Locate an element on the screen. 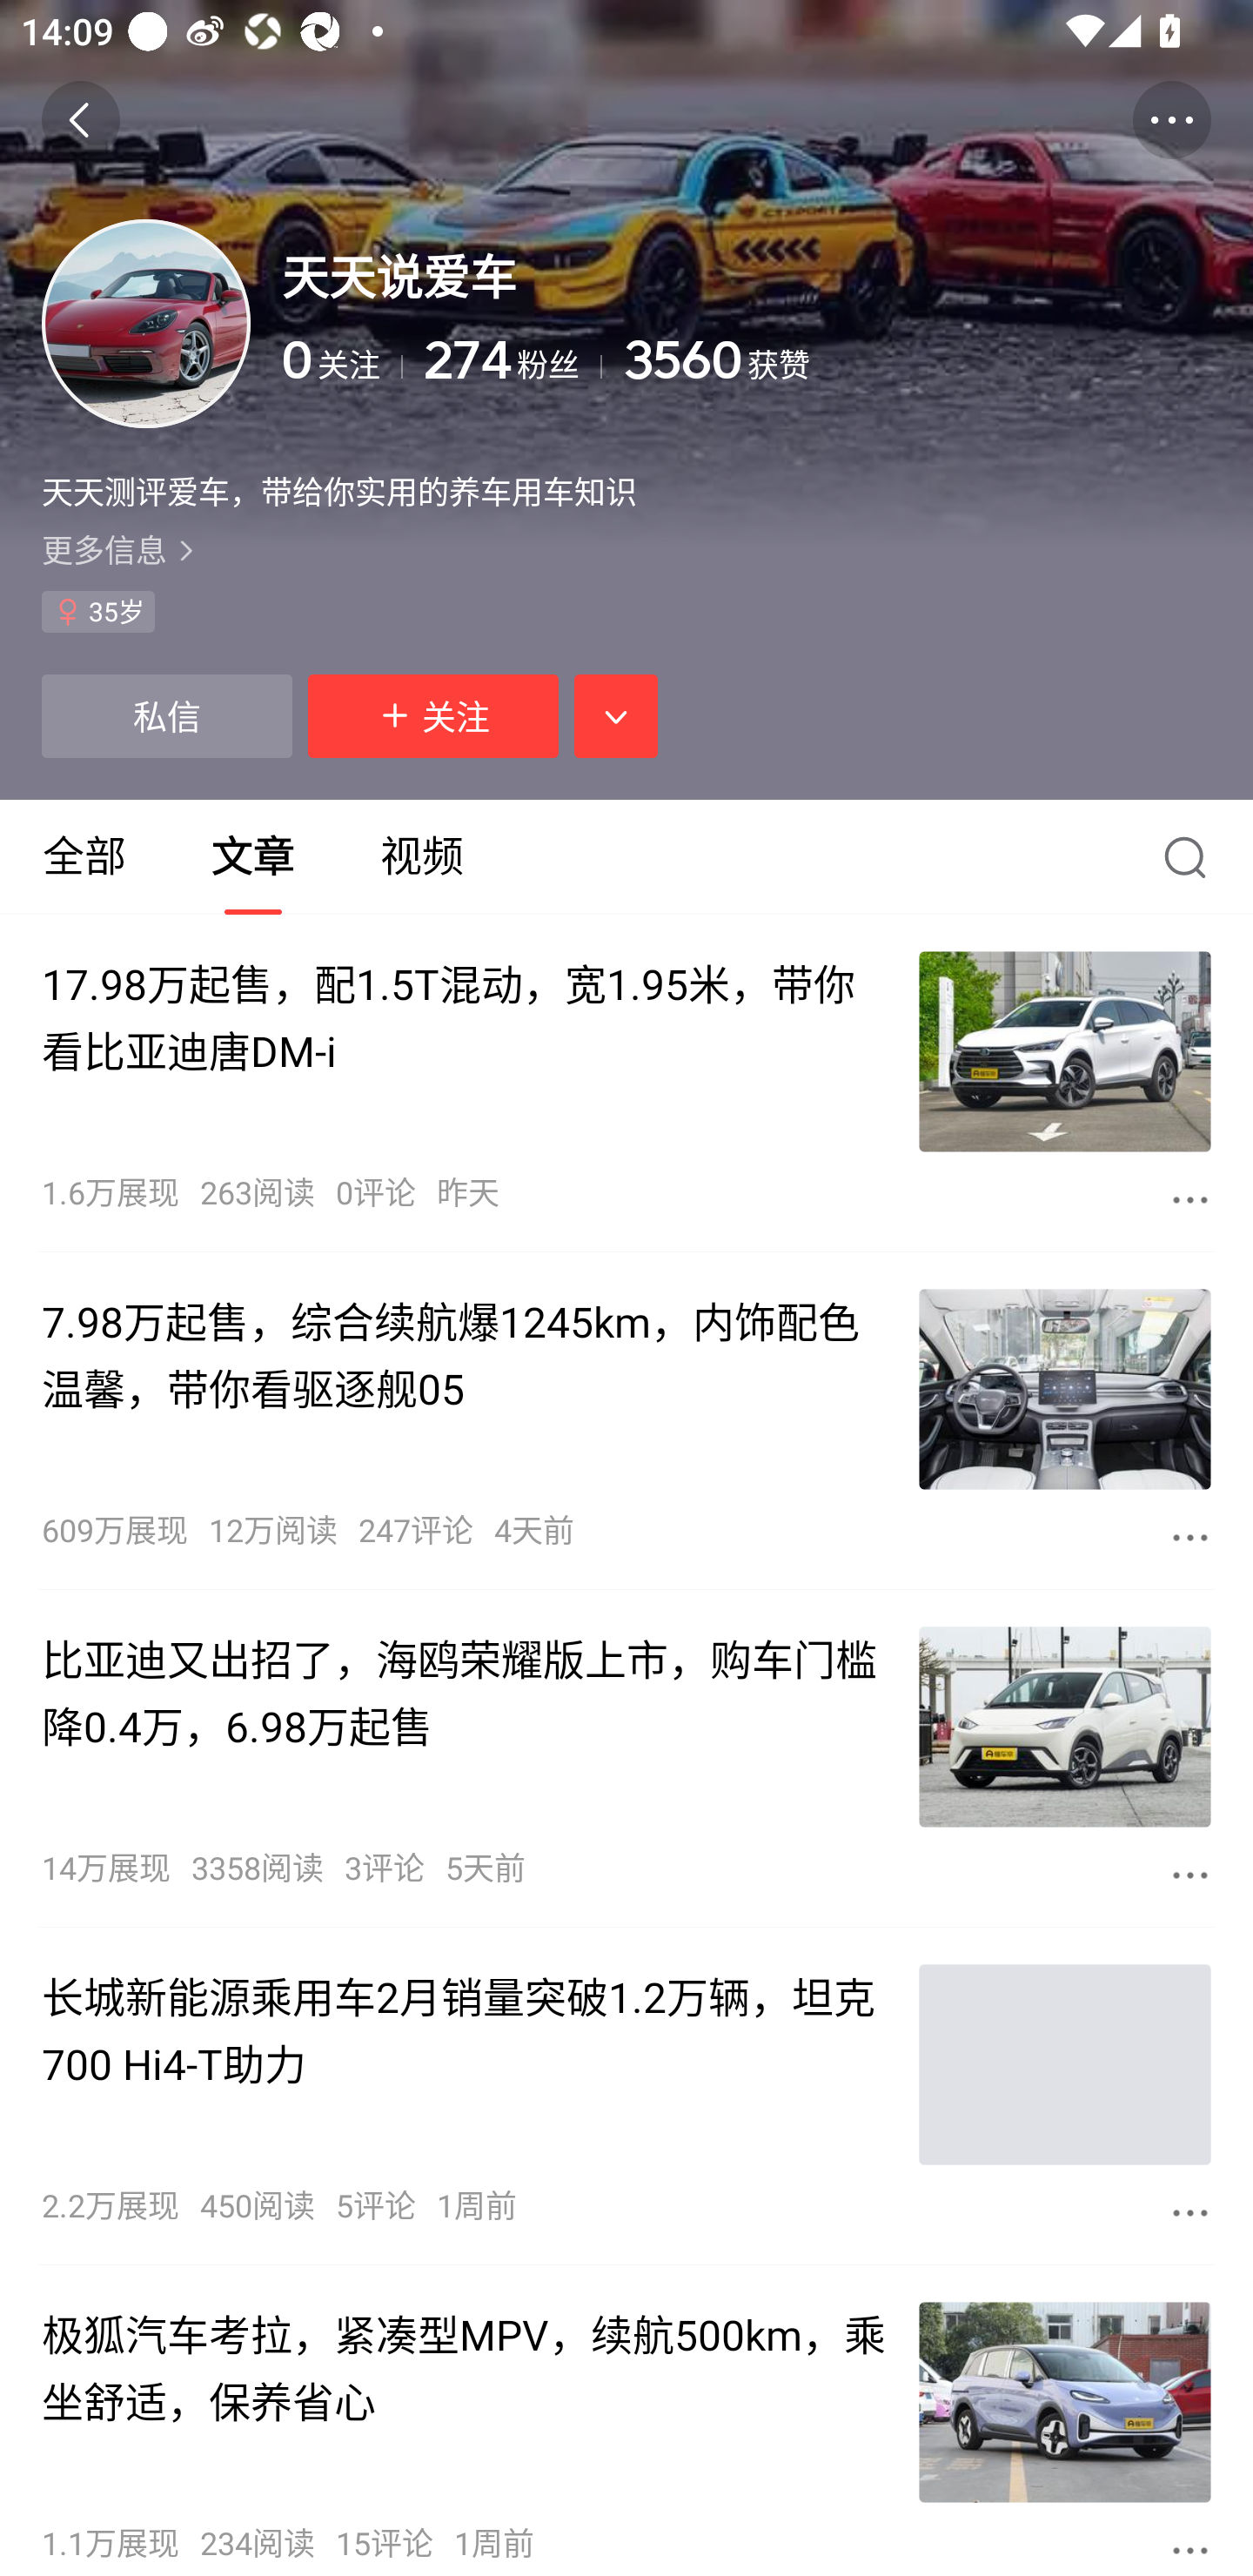 Image resolution: width=1253 pixels, height=2576 pixels. 搜索 is located at coordinates (1192, 856).